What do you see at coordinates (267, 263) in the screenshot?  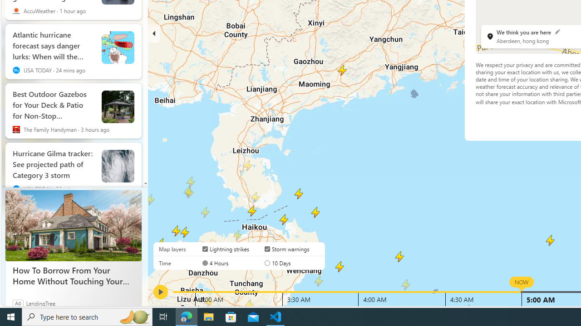 I see `AutomationID: radioButton-DS-EntryPoint1-1-layer-subtype-1-1` at bounding box center [267, 263].